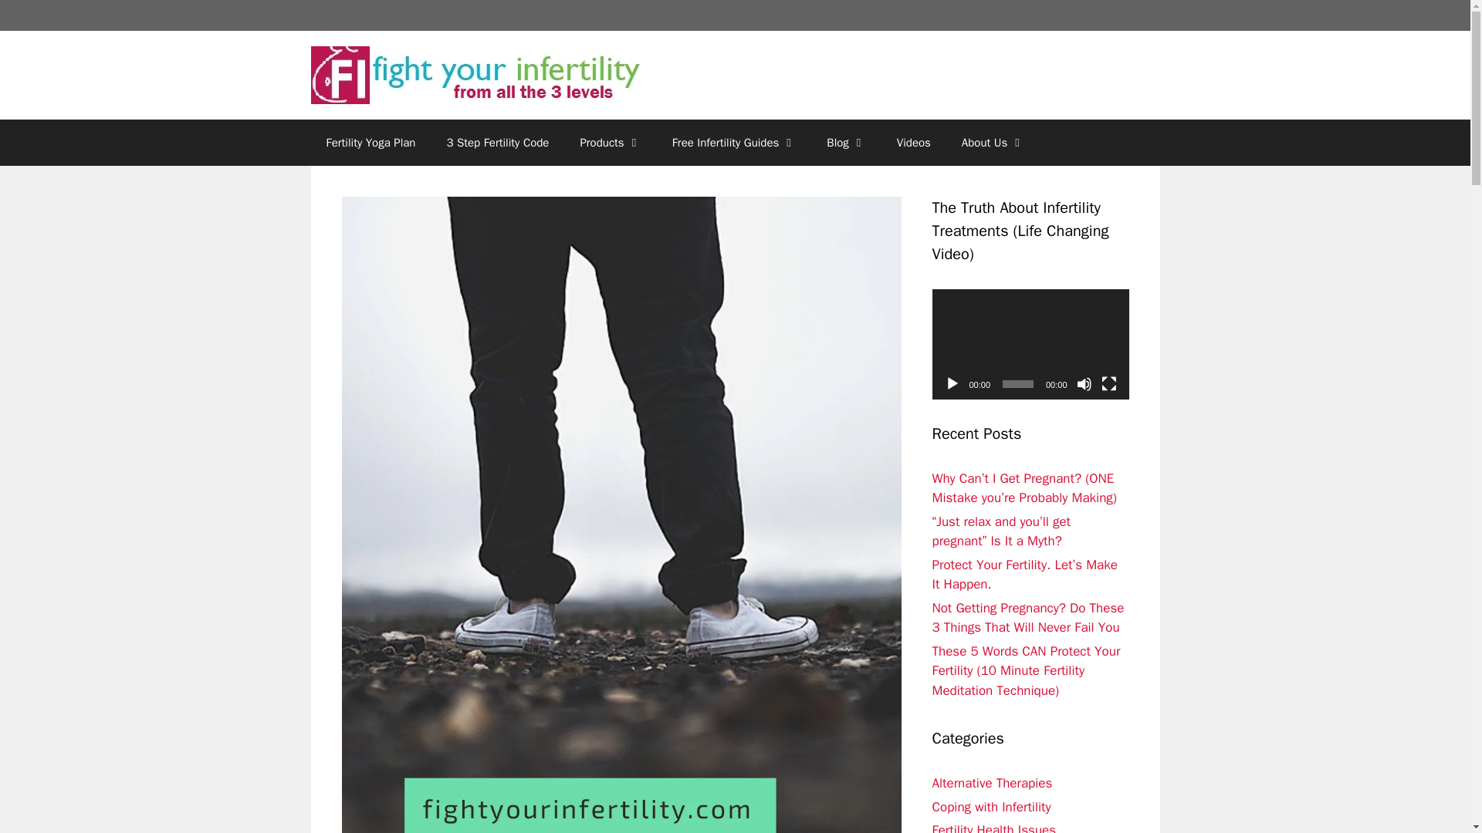 This screenshot has width=1482, height=833. What do you see at coordinates (610, 142) in the screenshot?
I see `Products` at bounding box center [610, 142].